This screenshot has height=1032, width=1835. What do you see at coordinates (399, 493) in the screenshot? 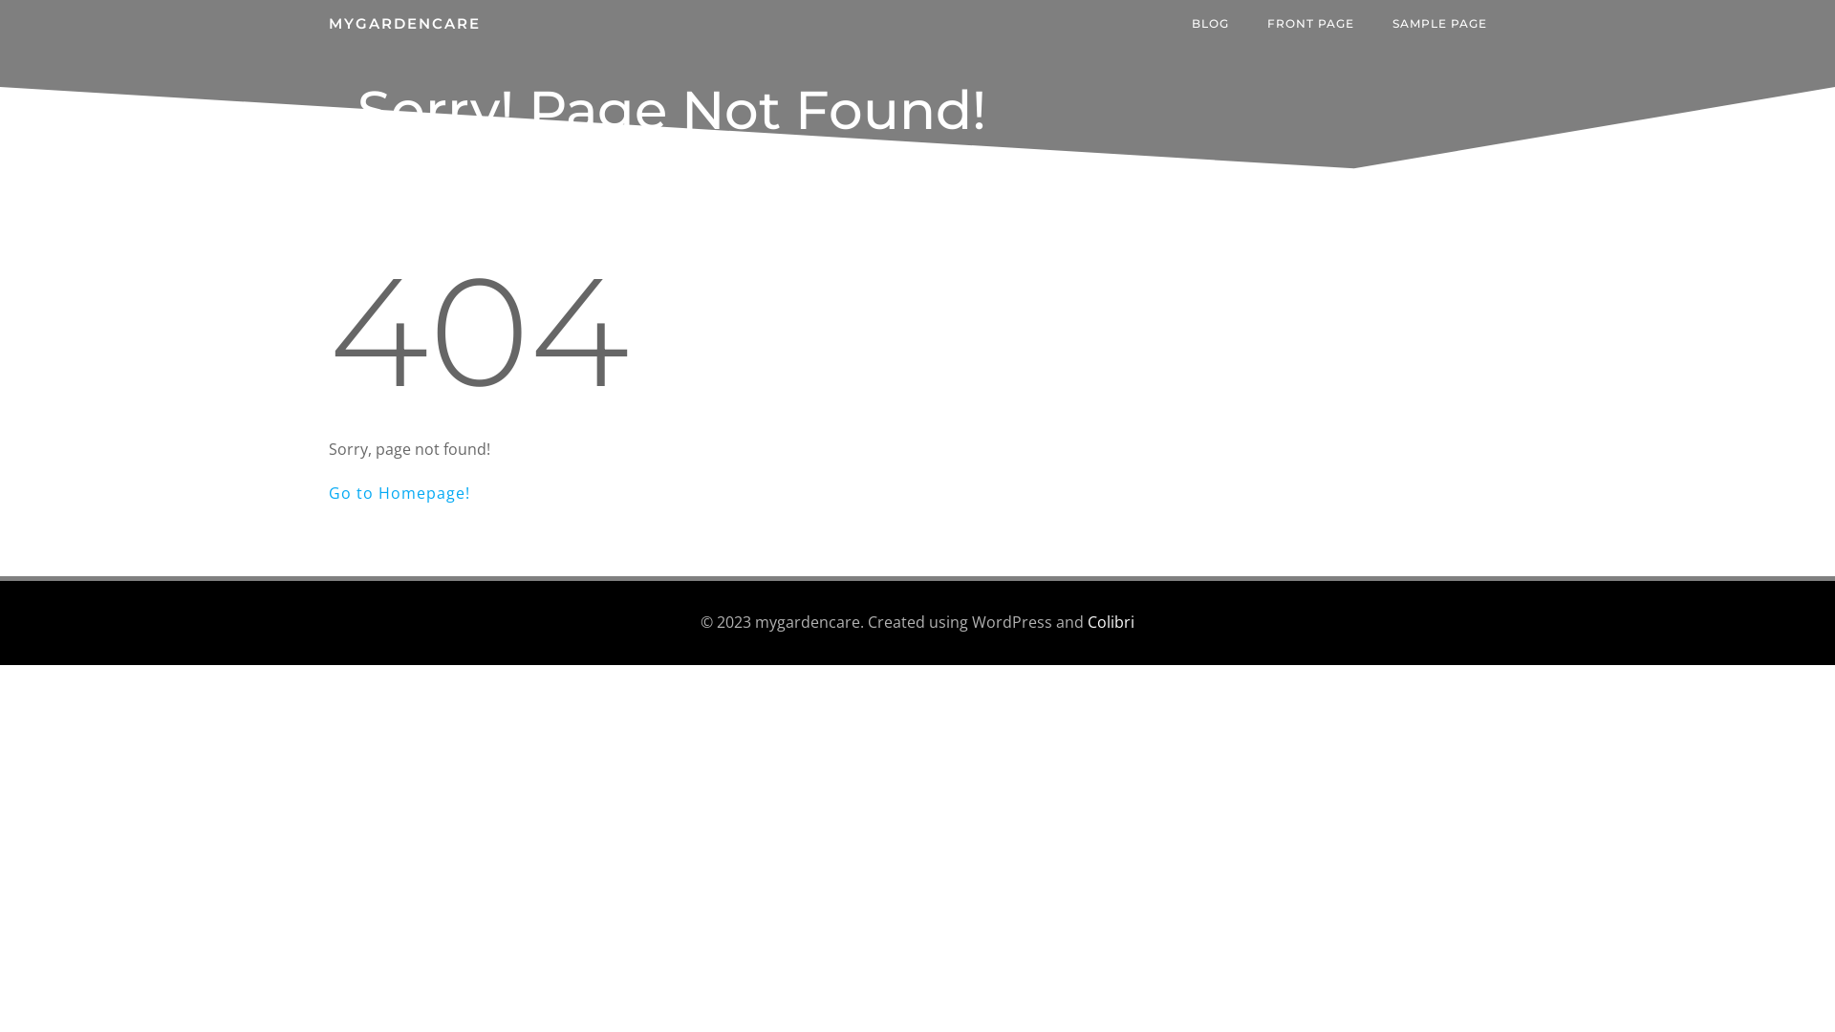
I see `Go to Homepage!` at bounding box center [399, 493].